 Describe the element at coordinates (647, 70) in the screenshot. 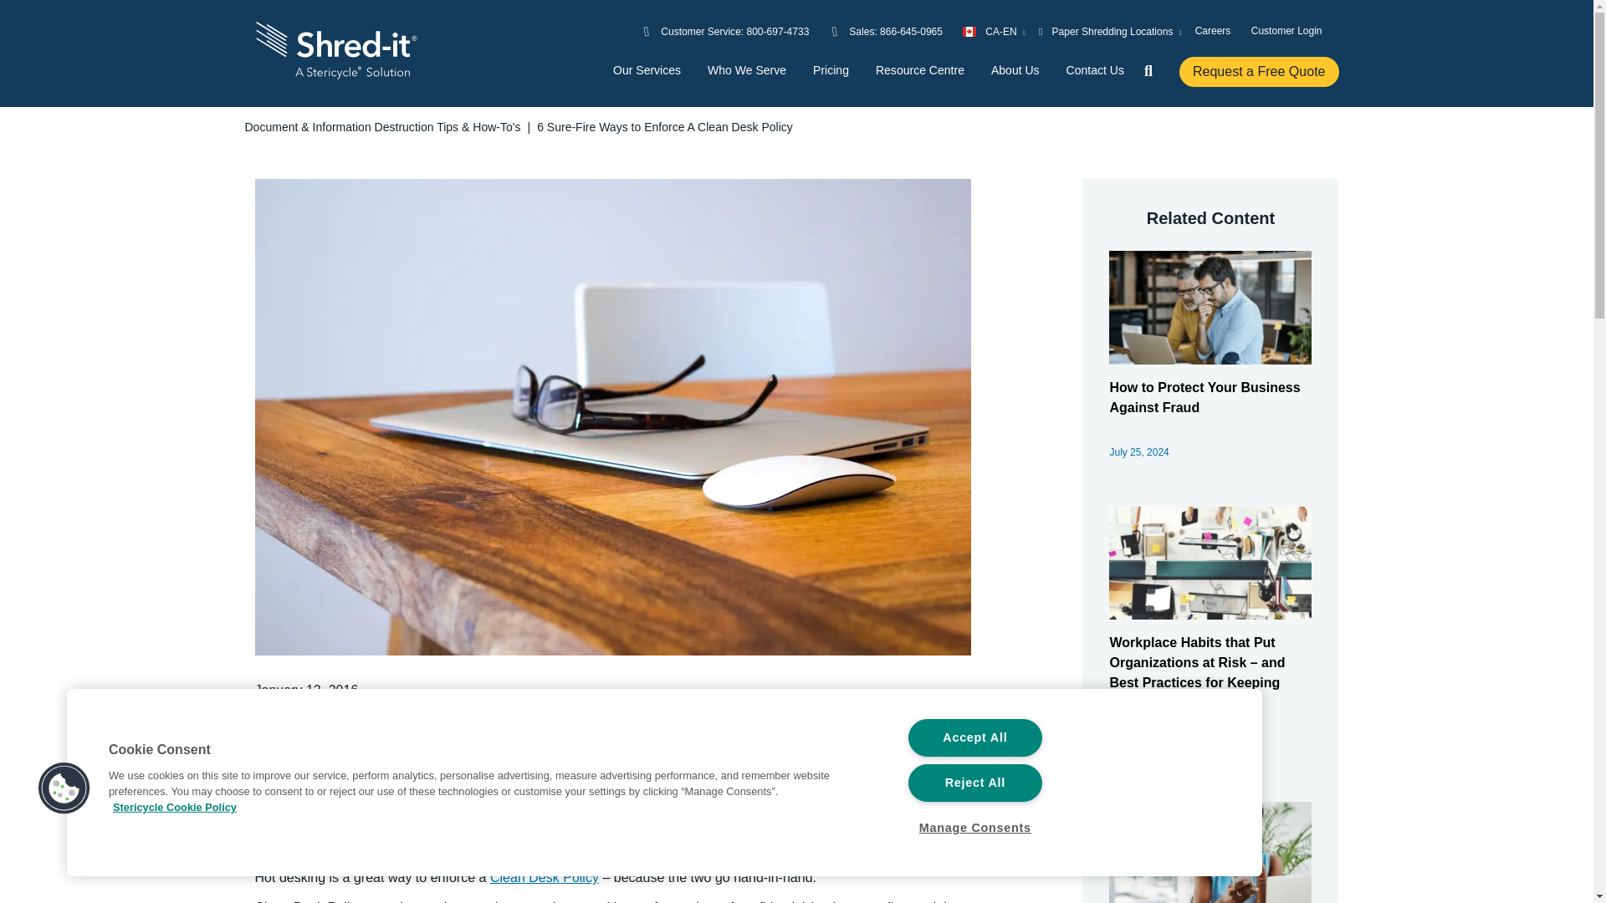

I see `Our Services` at that location.